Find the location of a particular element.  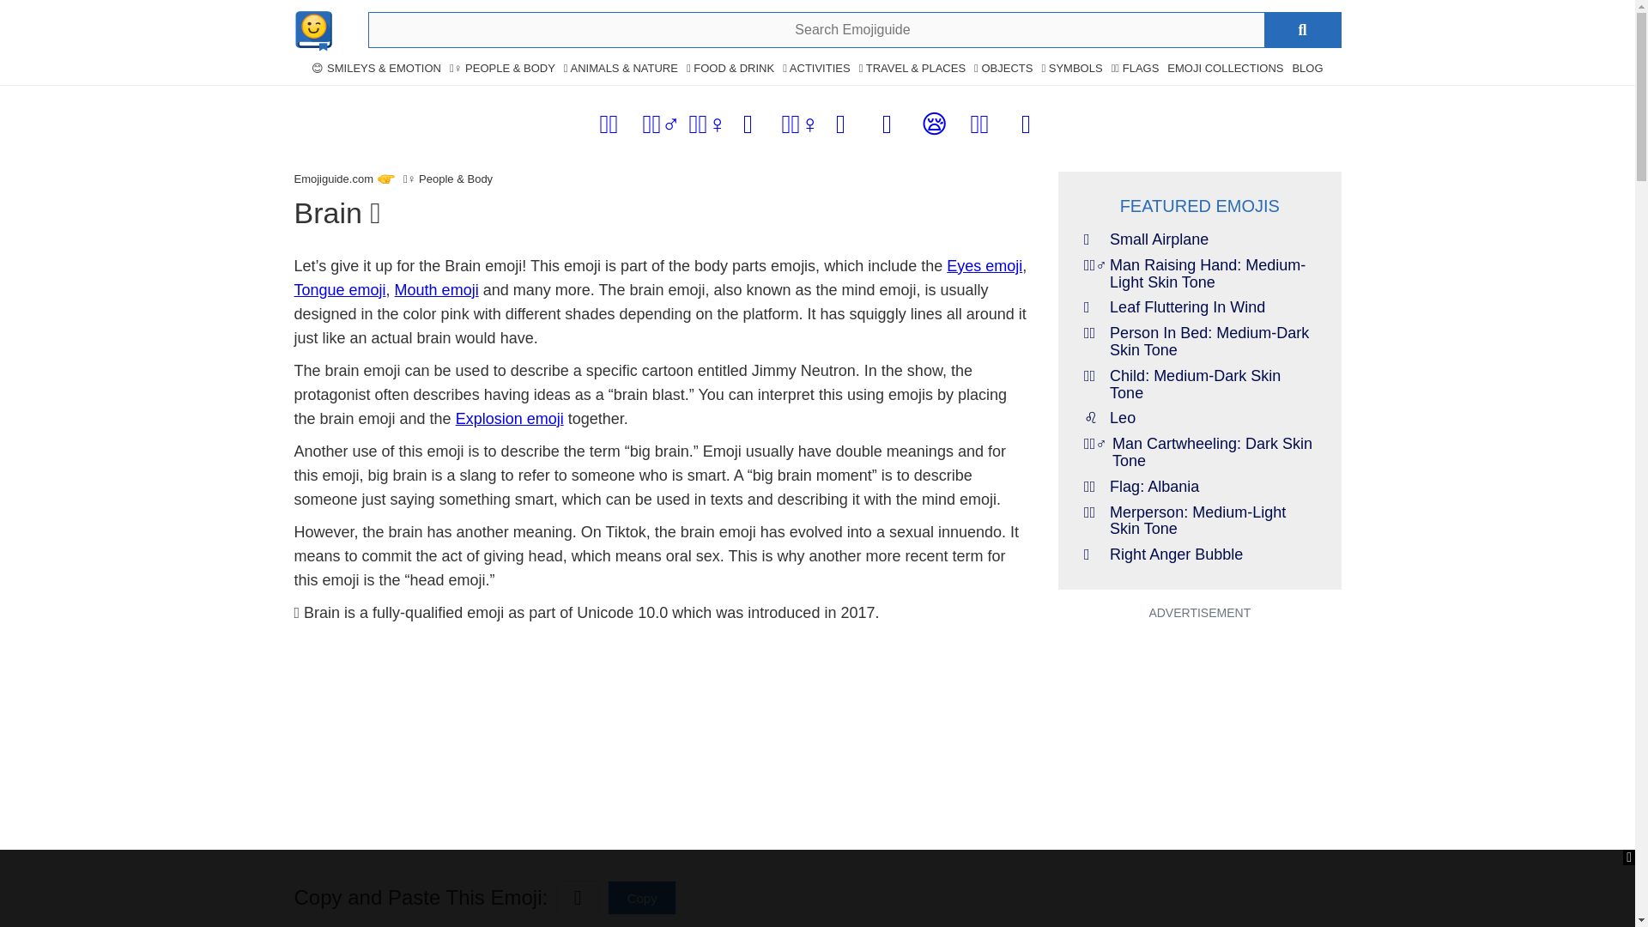

Emojiguide.com is located at coordinates (333, 179).